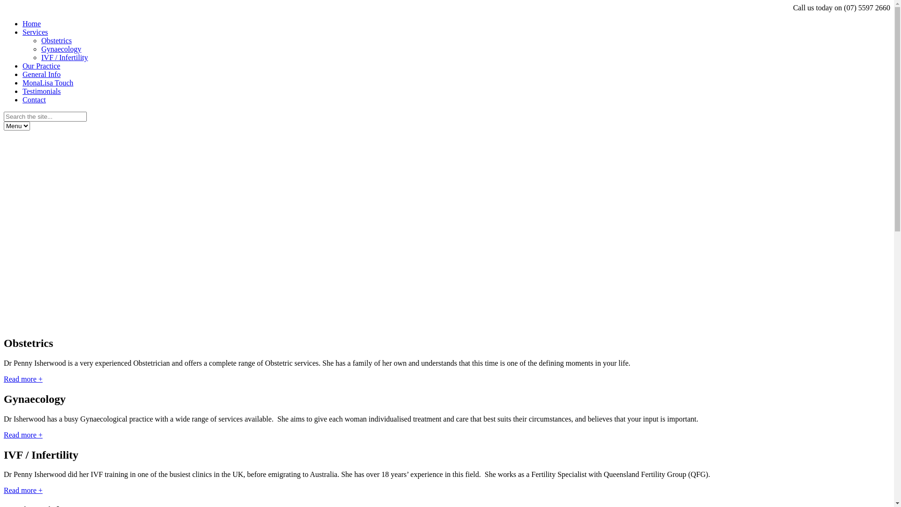 The height and width of the screenshot is (507, 901). What do you see at coordinates (23, 490) in the screenshot?
I see `Read more +` at bounding box center [23, 490].